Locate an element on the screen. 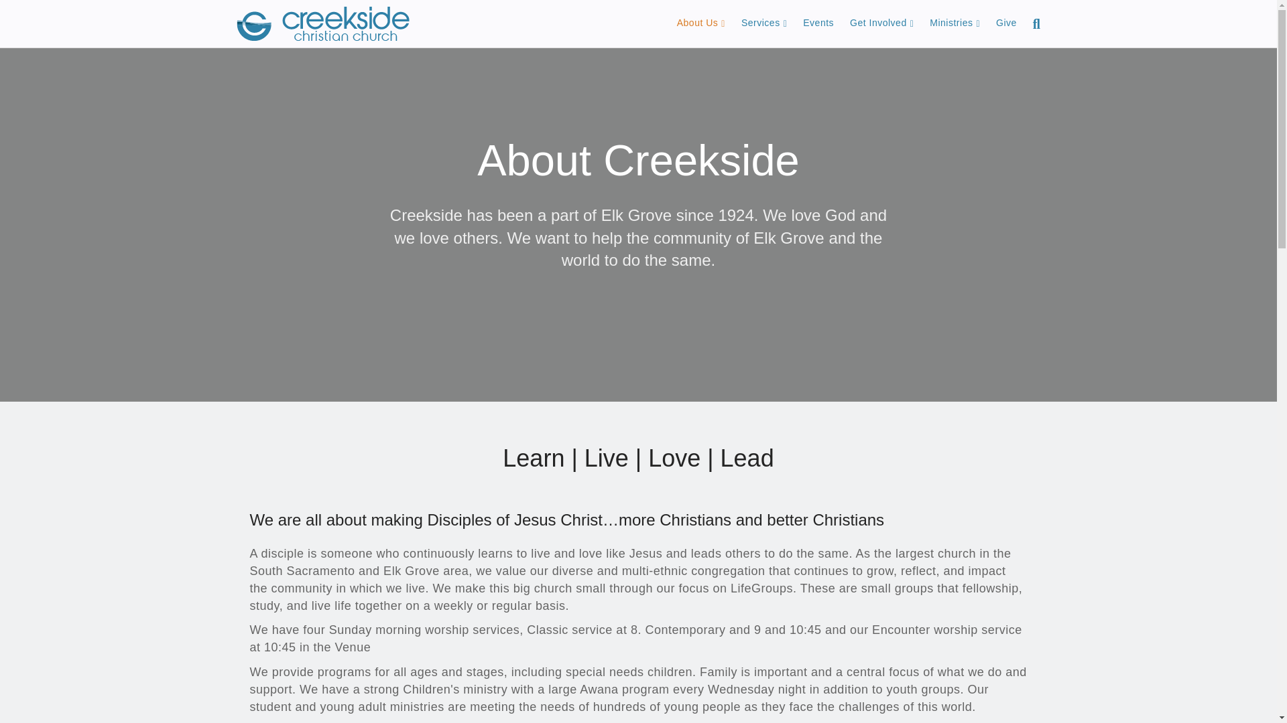 The width and height of the screenshot is (1287, 723). Services is located at coordinates (764, 23).